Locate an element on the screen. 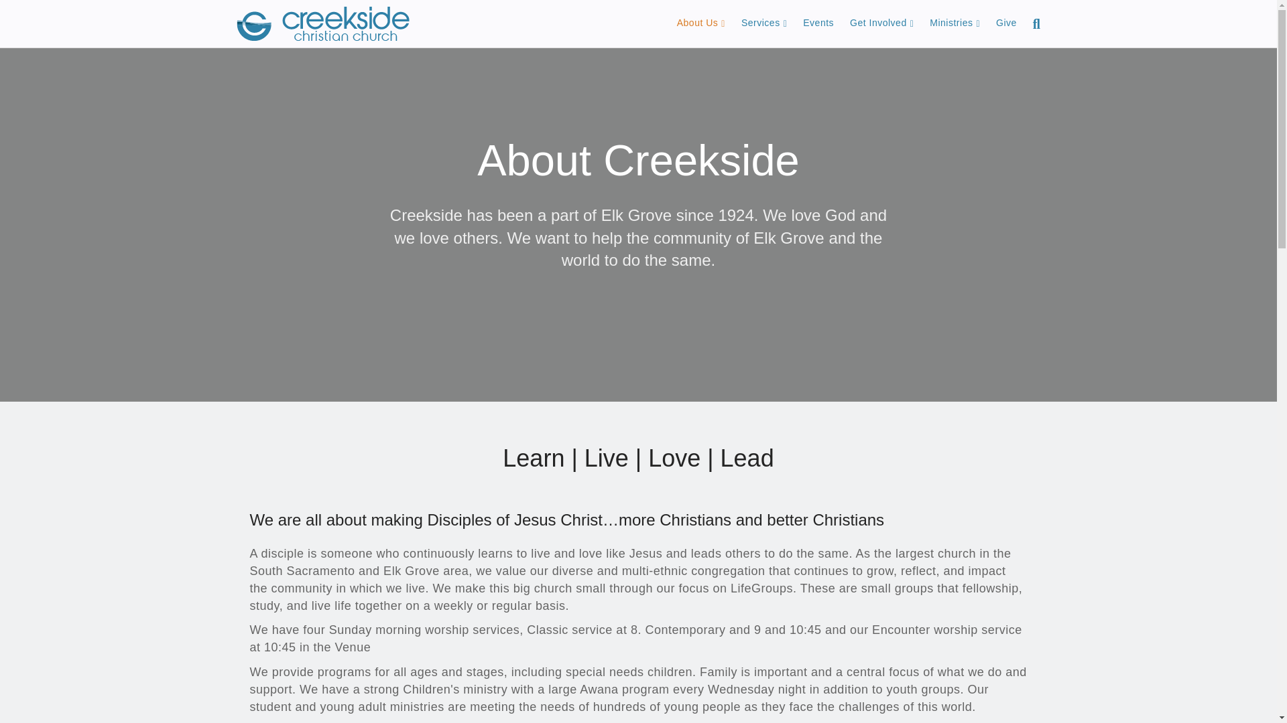 The width and height of the screenshot is (1287, 723). Services is located at coordinates (764, 23).